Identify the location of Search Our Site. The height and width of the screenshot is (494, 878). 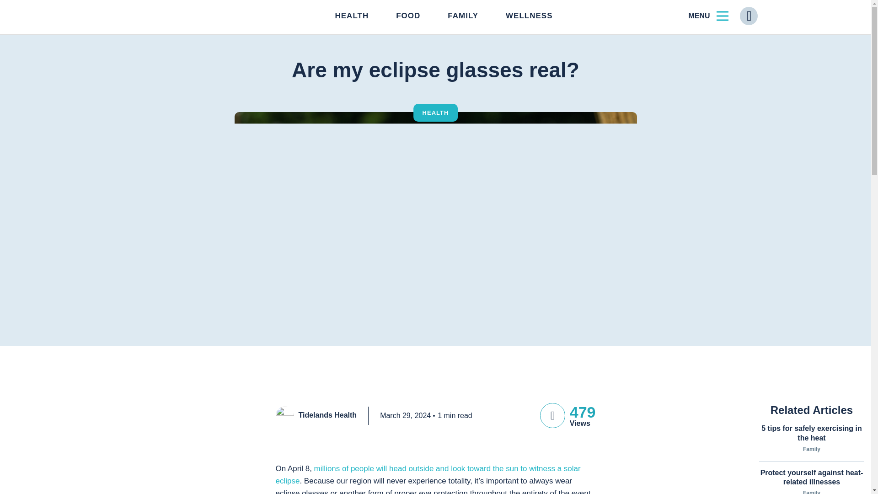
(749, 16).